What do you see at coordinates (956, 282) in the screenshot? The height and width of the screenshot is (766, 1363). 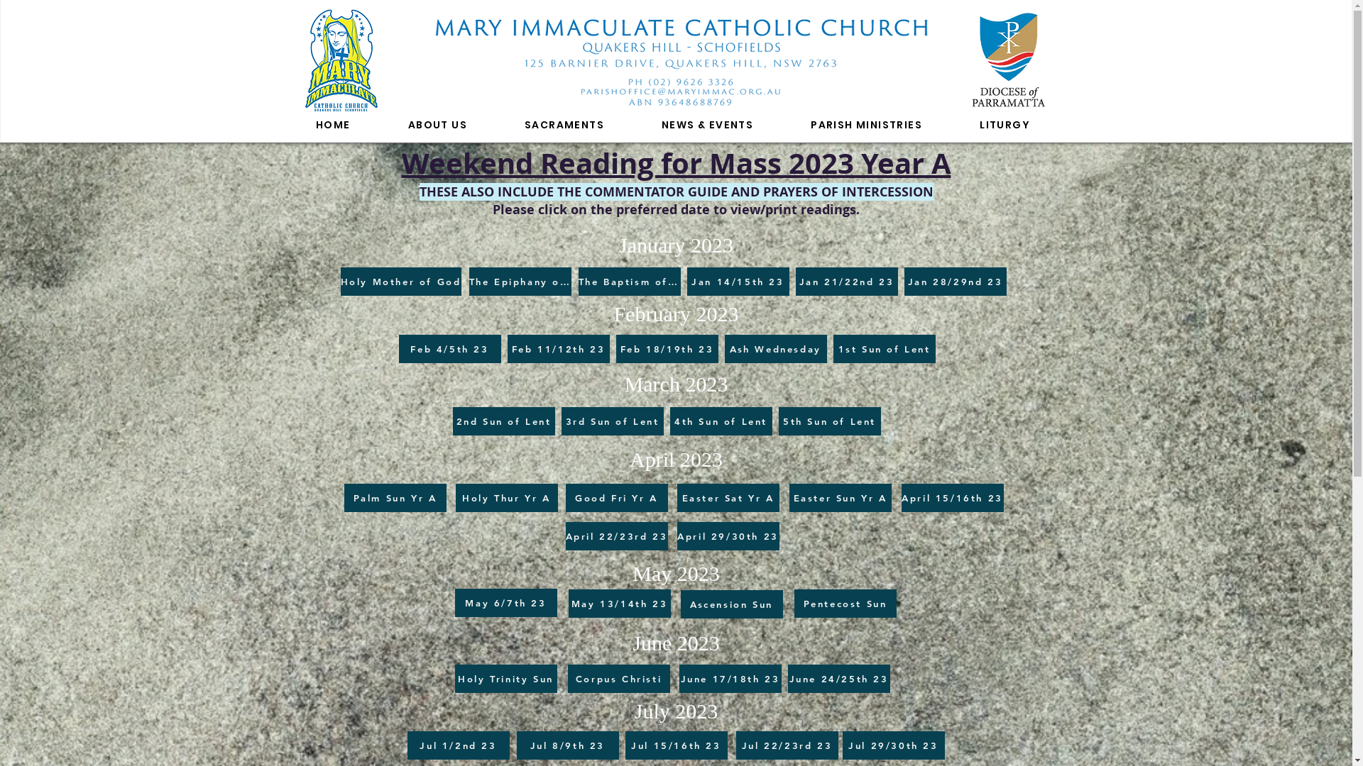 I see `Jan 28/29nd 23` at bounding box center [956, 282].